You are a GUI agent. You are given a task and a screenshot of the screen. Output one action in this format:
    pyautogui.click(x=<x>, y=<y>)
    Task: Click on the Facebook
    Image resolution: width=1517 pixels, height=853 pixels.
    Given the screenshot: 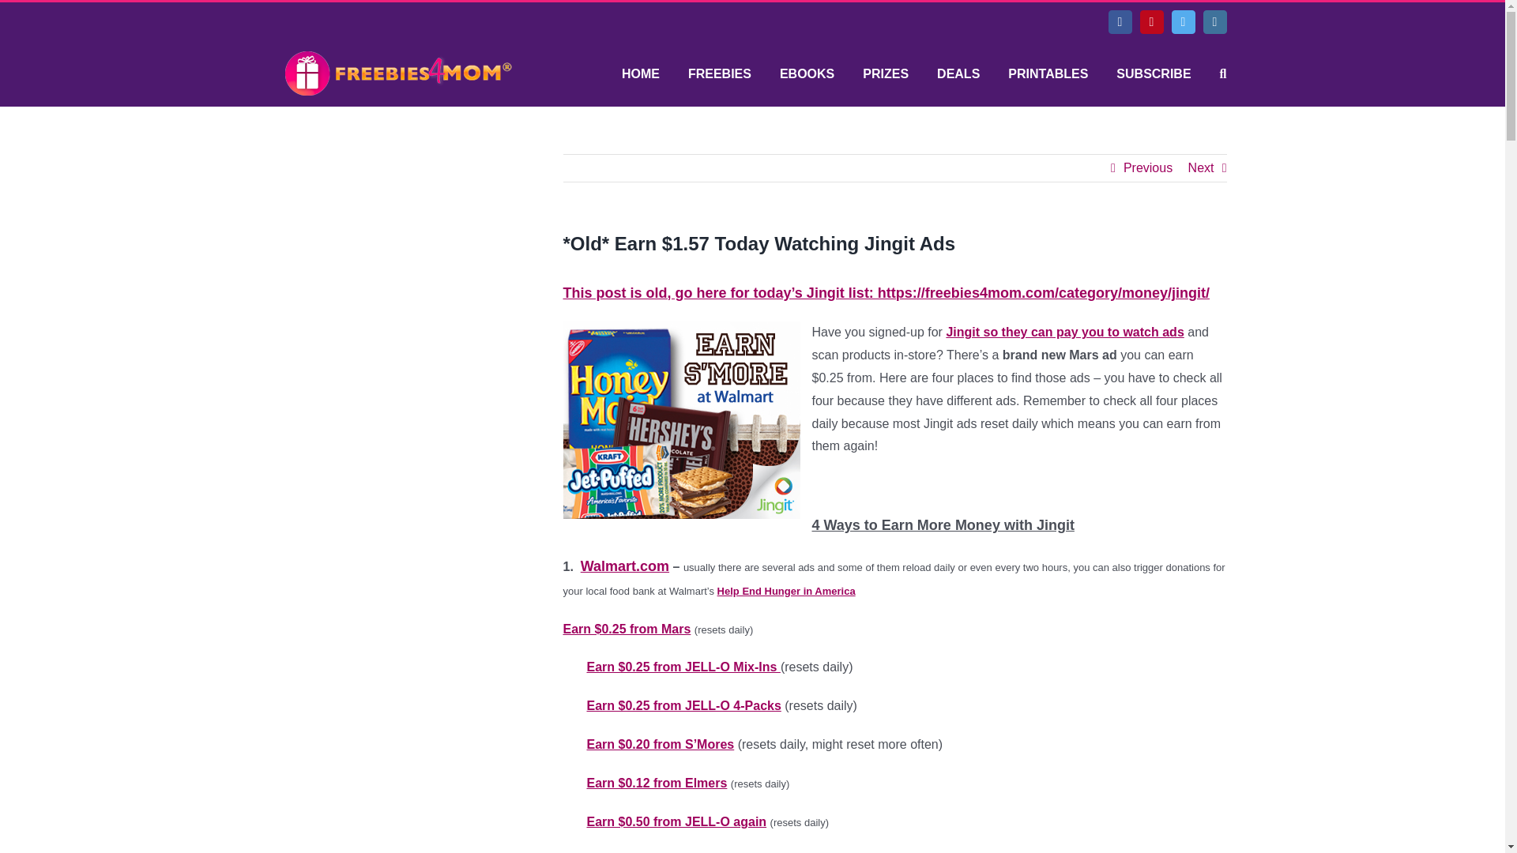 What is the action you would take?
    pyautogui.click(x=1119, y=22)
    